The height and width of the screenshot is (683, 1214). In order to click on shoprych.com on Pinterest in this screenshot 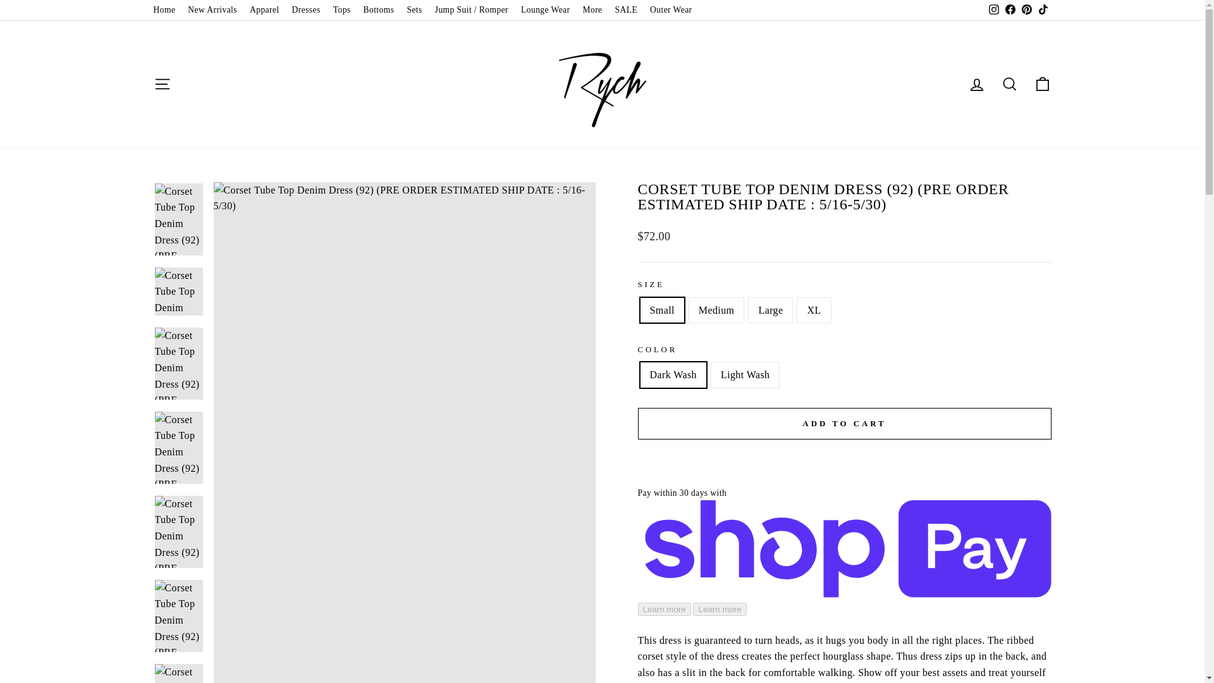, I will do `click(1026, 10)`.